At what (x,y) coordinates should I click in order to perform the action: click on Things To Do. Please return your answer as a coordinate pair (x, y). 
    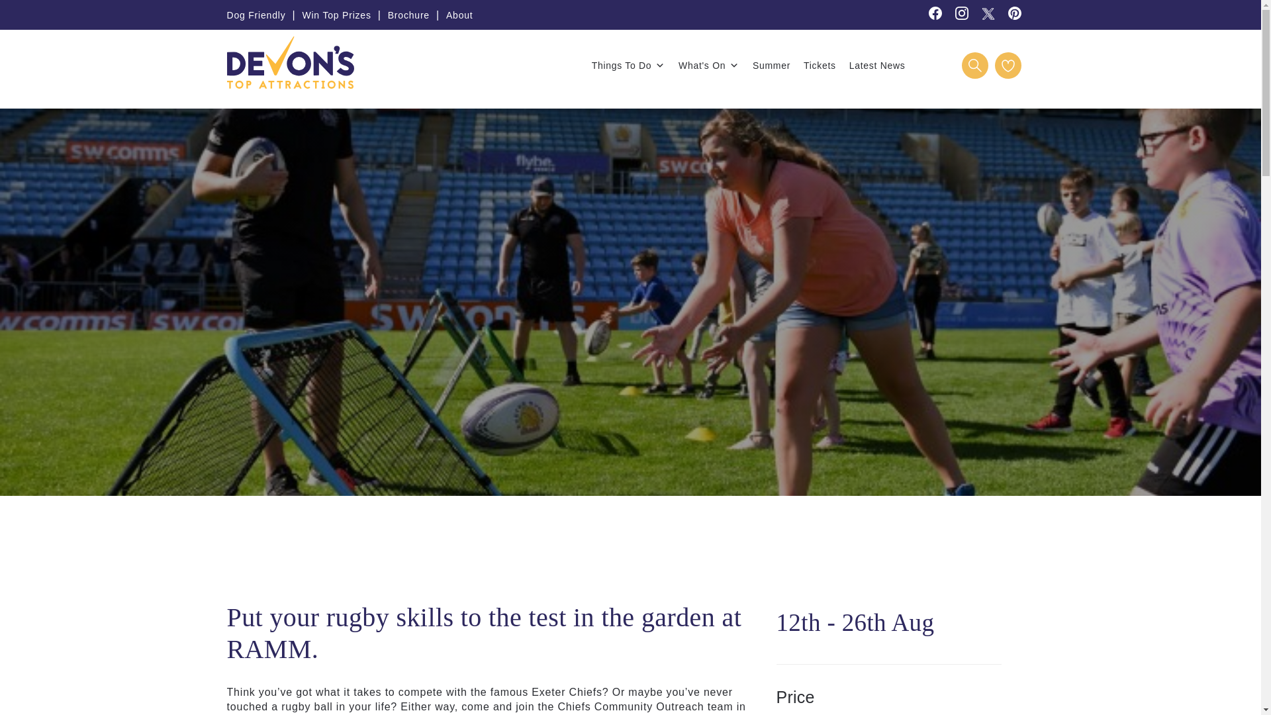
    Looking at the image, I should click on (628, 65).